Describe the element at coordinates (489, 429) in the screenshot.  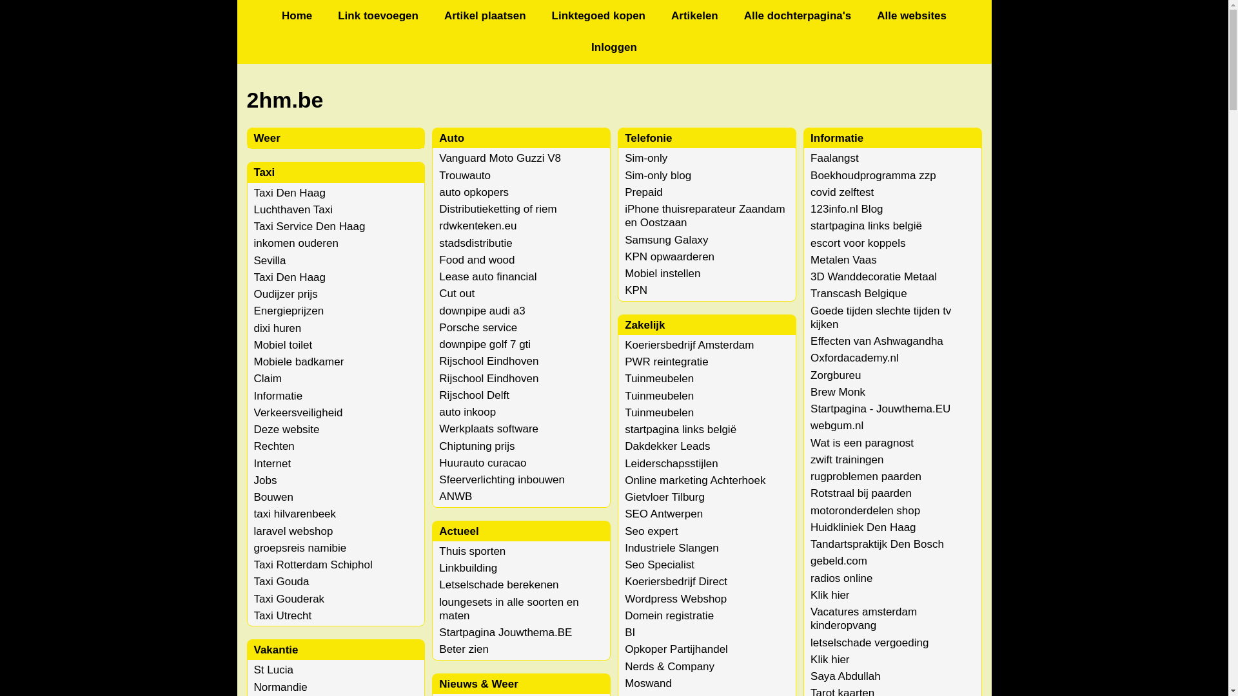
I see `Werkplaats software` at that location.